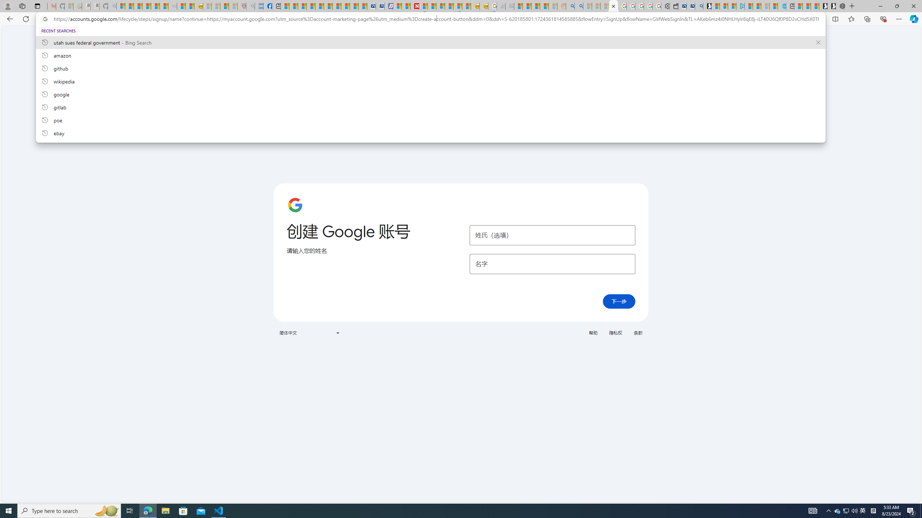 The image size is (922, 518). Describe the element at coordinates (380, 6) in the screenshot. I see `Cheap Hotels - Save70.com` at that location.